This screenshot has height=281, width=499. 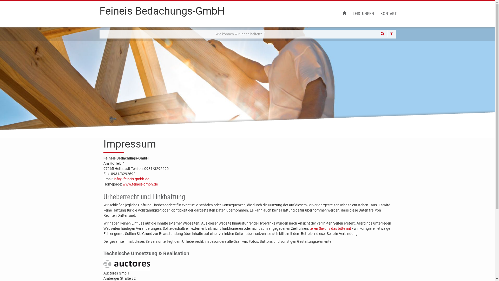 I want to click on info@feineis-gmbh.de, so click(x=132, y=179).